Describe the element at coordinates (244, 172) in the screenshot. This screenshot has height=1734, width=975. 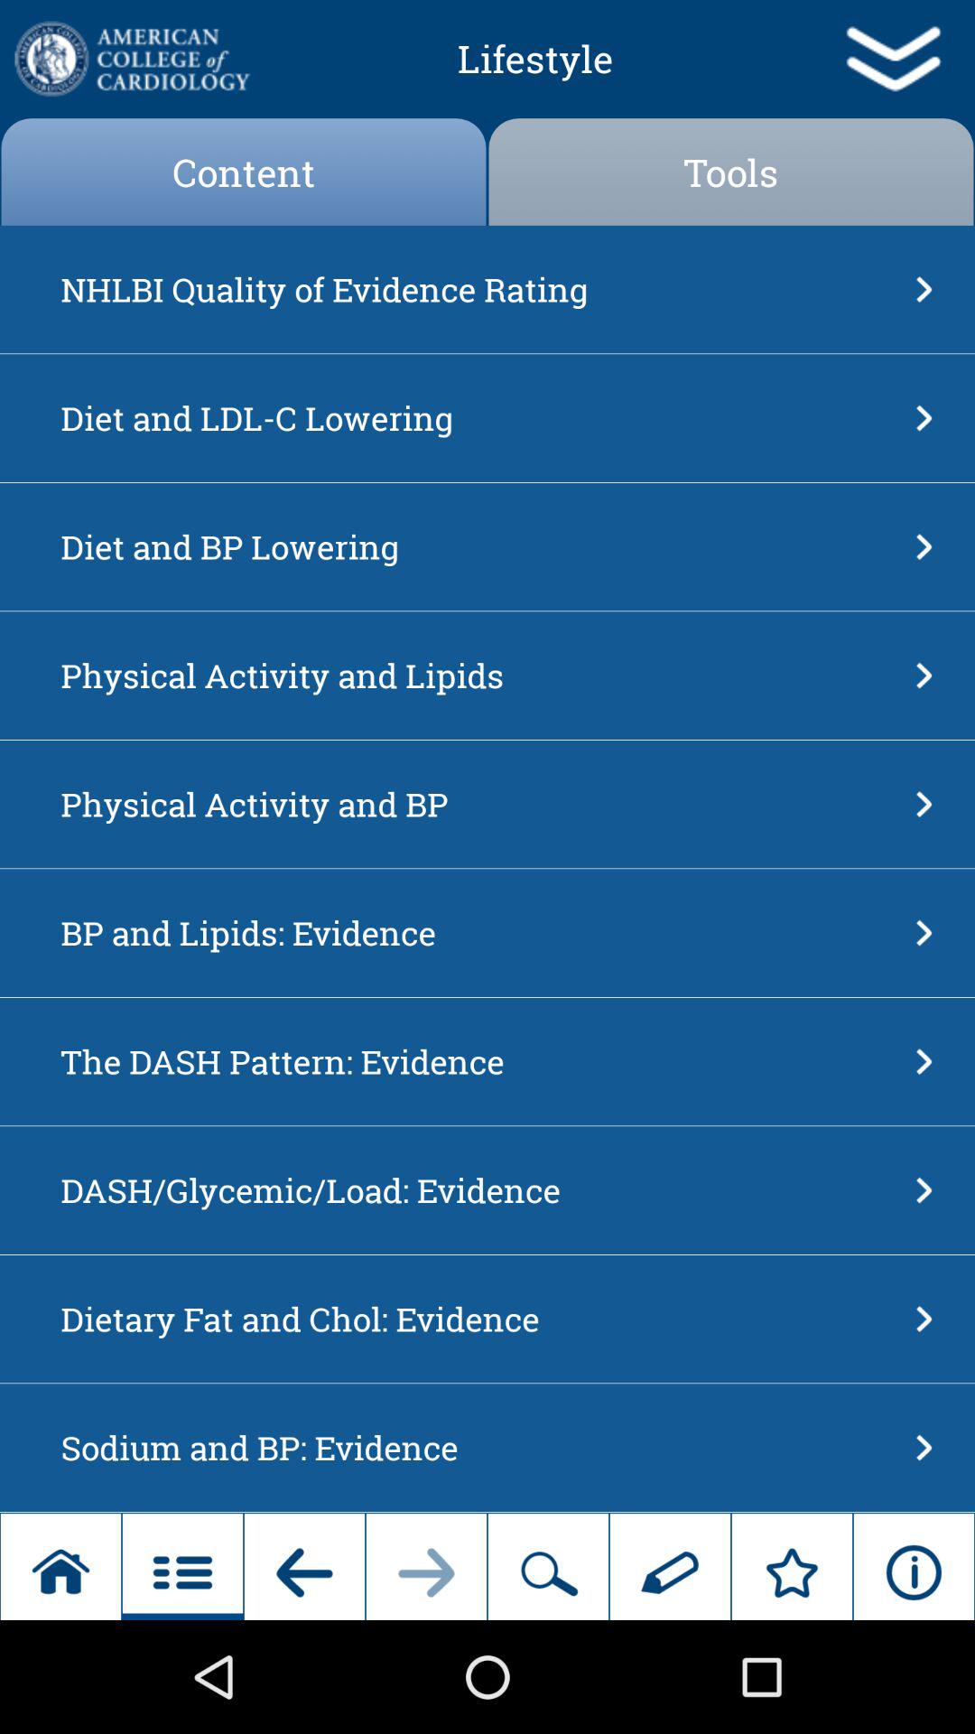
I see `turn off the content` at that location.